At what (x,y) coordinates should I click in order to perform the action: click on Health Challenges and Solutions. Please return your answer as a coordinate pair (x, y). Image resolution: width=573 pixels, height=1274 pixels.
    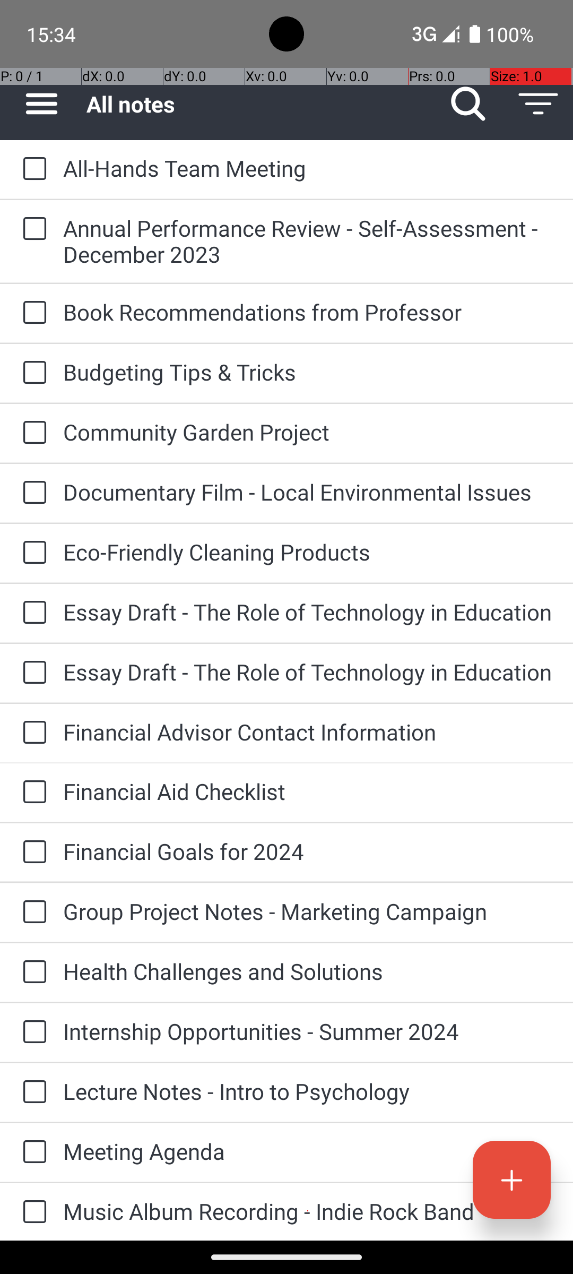
    Looking at the image, I should click on (308, 971).